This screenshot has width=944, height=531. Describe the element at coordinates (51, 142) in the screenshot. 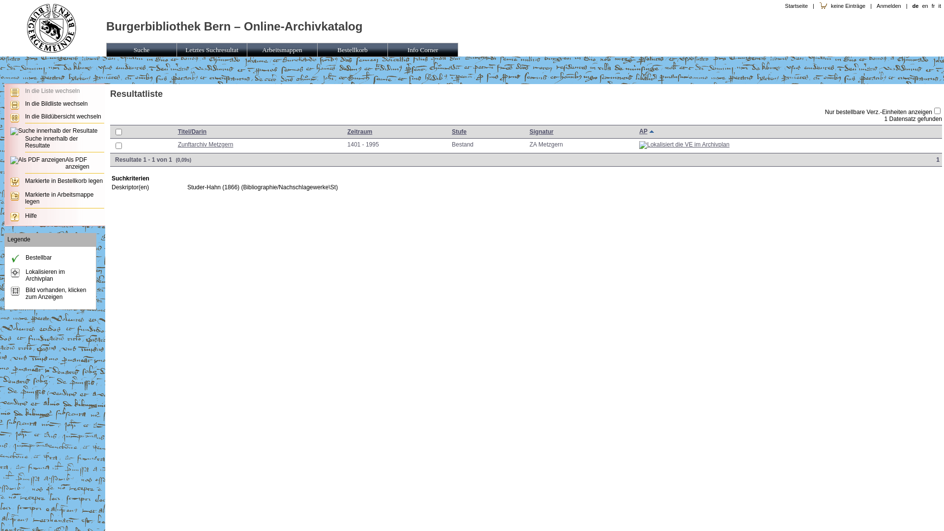

I see `Suche innerhalb der Resultate` at that location.